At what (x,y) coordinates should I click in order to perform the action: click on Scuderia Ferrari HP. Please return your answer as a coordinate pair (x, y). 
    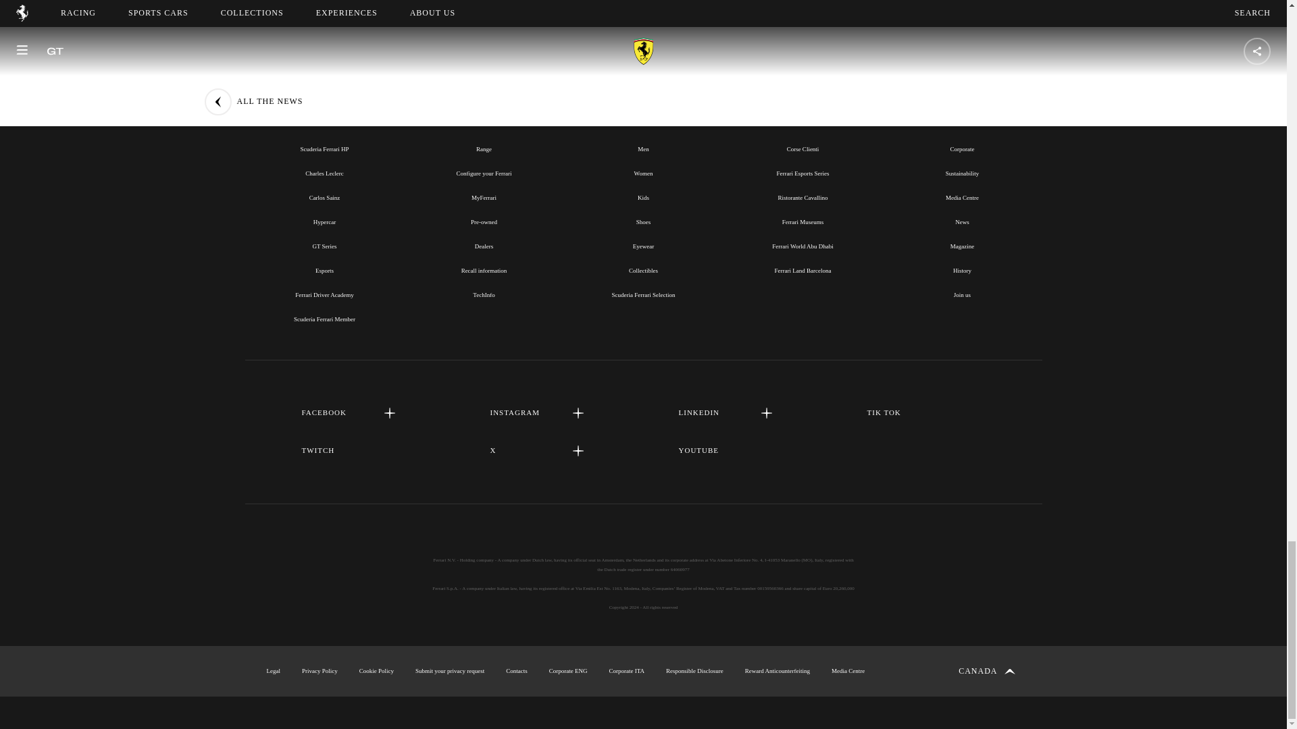
    Looking at the image, I should click on (324, 148).